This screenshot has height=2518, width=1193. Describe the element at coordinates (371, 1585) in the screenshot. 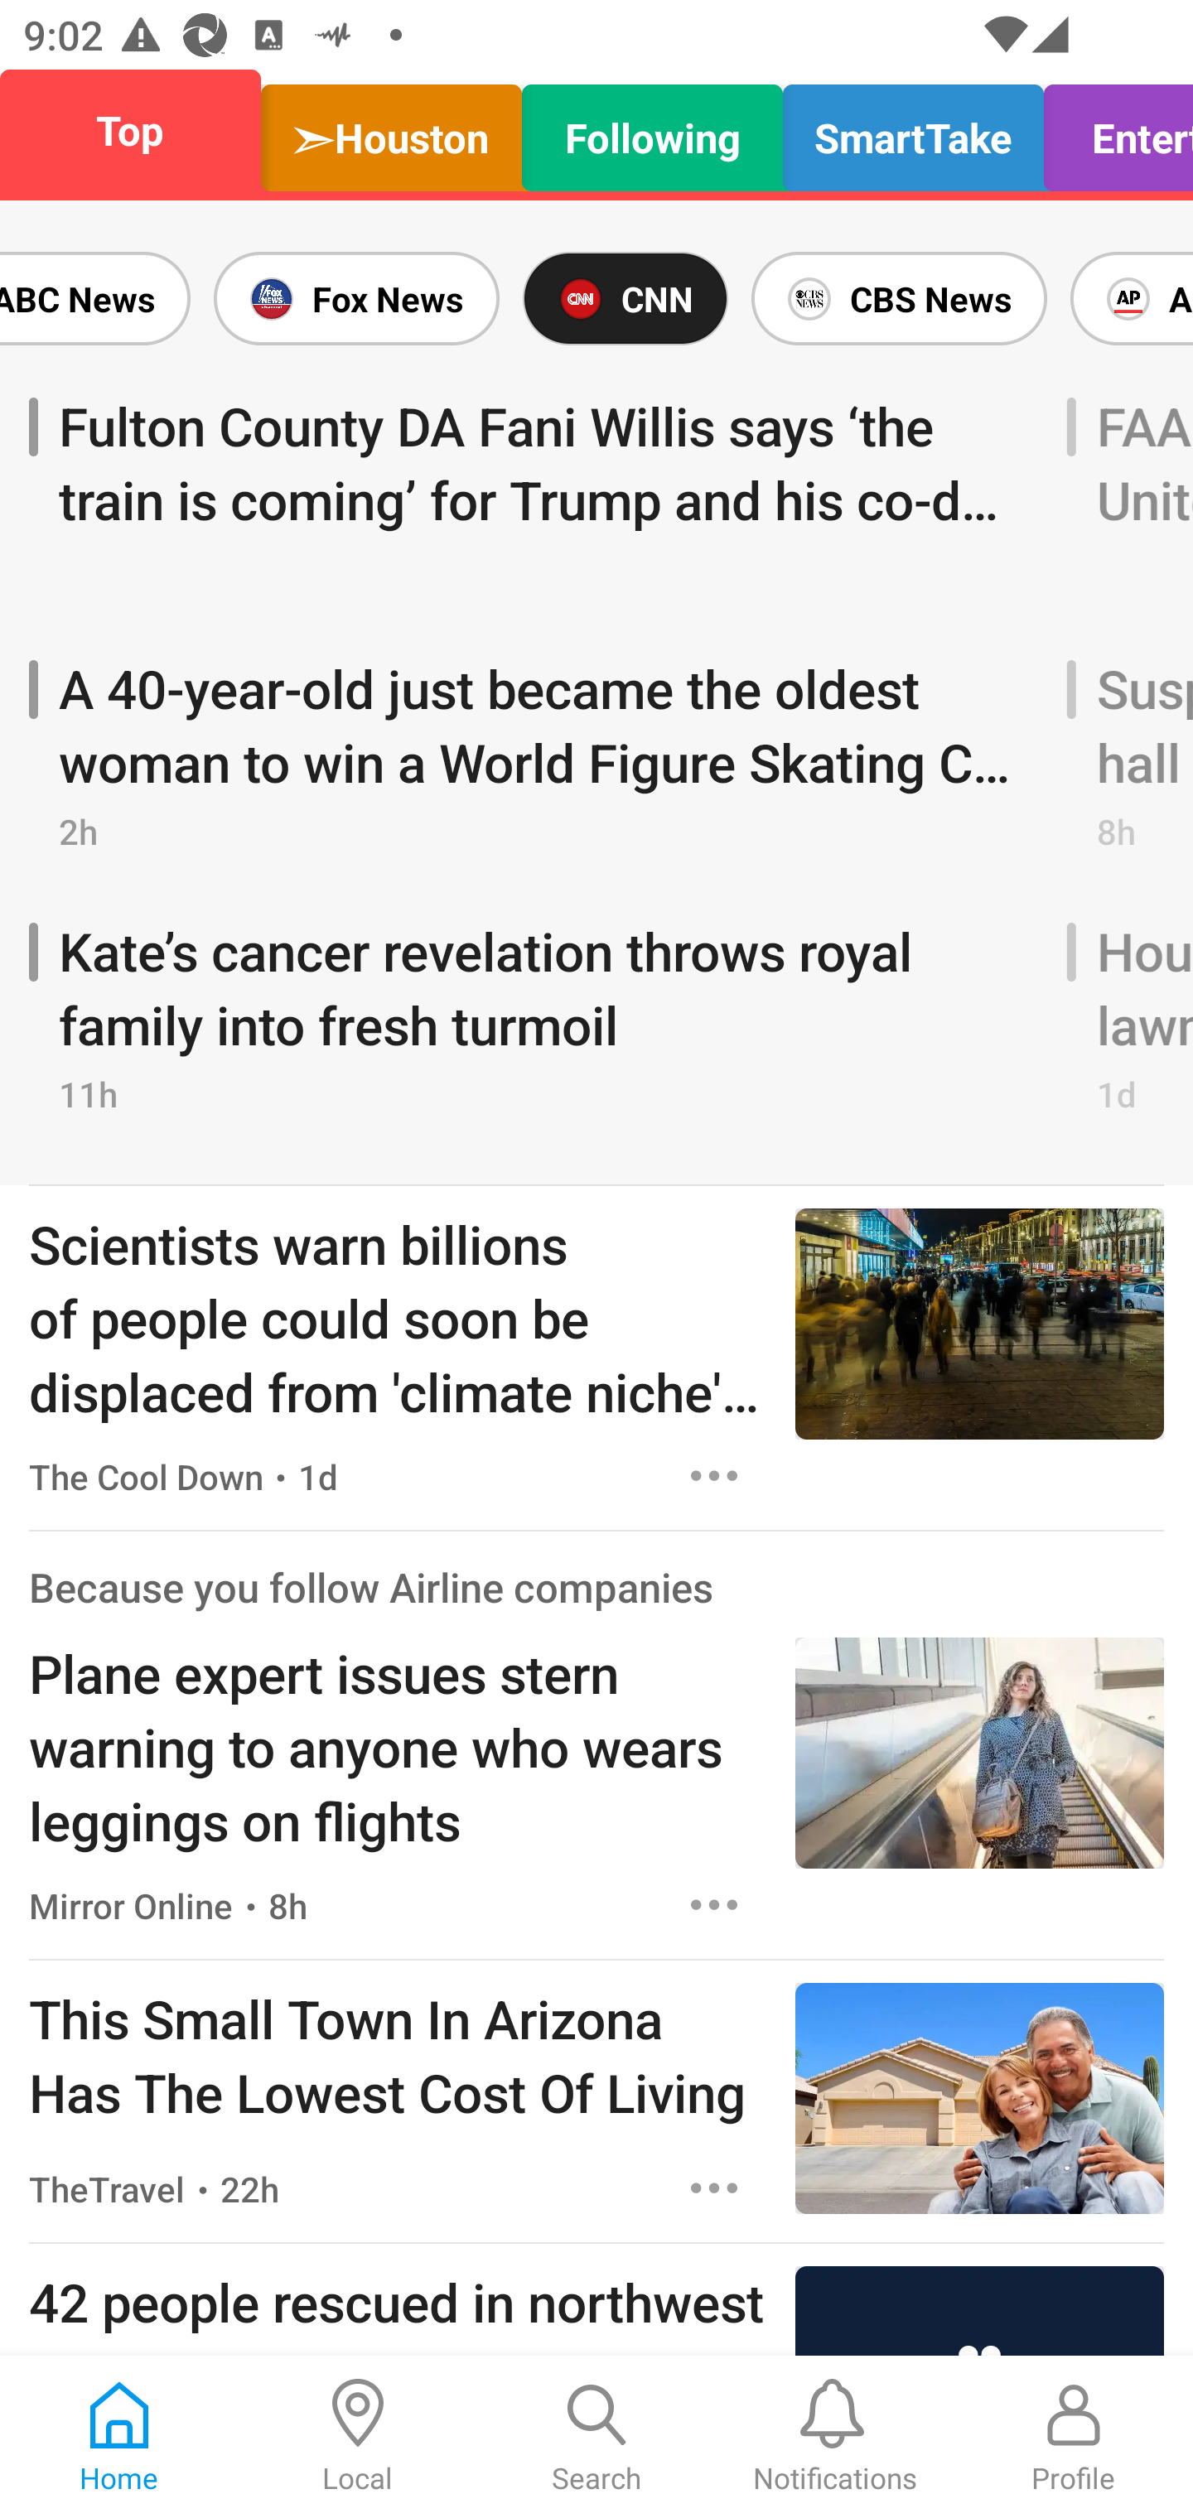

I see `Because you follow Airline companies` at that location.